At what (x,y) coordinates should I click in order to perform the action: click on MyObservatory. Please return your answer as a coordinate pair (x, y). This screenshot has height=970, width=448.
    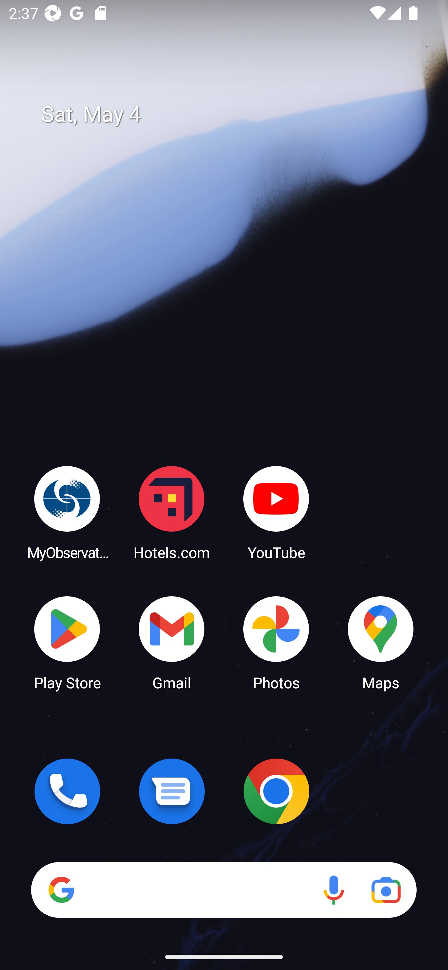
    Looking at the image, I should click on (67, 512).